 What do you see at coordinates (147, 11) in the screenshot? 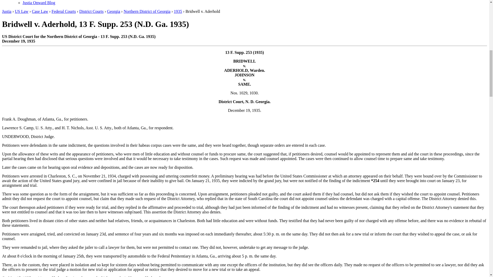
I see `Northern District of Georgia` at bounding box center [147, 11].